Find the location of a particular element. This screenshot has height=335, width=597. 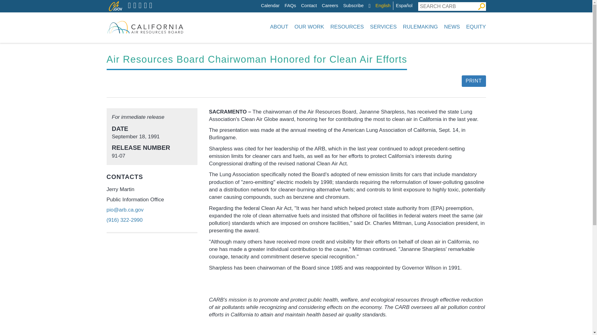

English is located at coordinates (383, 6).